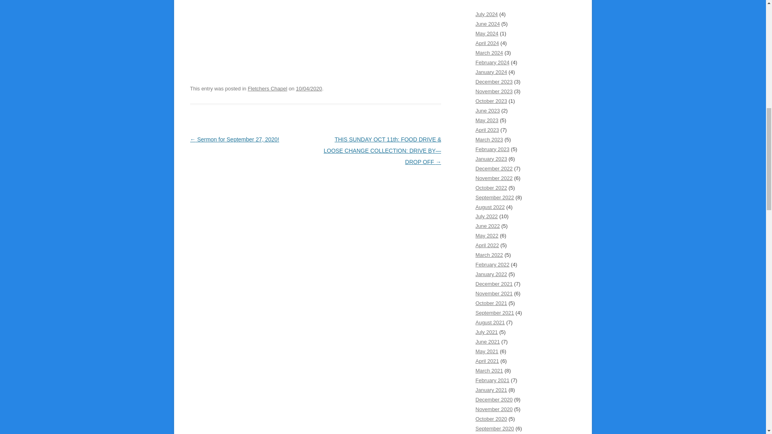  I want to click on February 2023, so click(492, 149).